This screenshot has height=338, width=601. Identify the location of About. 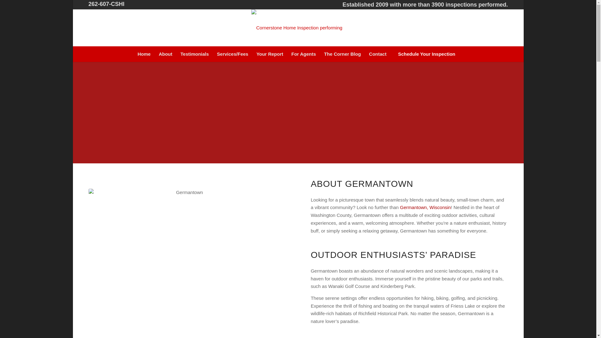
(165, 54).